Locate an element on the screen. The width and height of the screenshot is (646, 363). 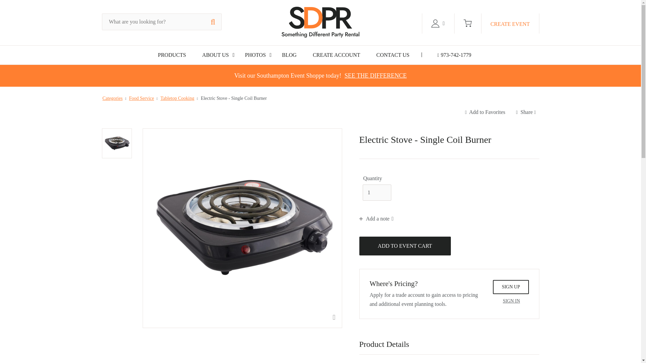
Blog is located at coordinates (289, 55).